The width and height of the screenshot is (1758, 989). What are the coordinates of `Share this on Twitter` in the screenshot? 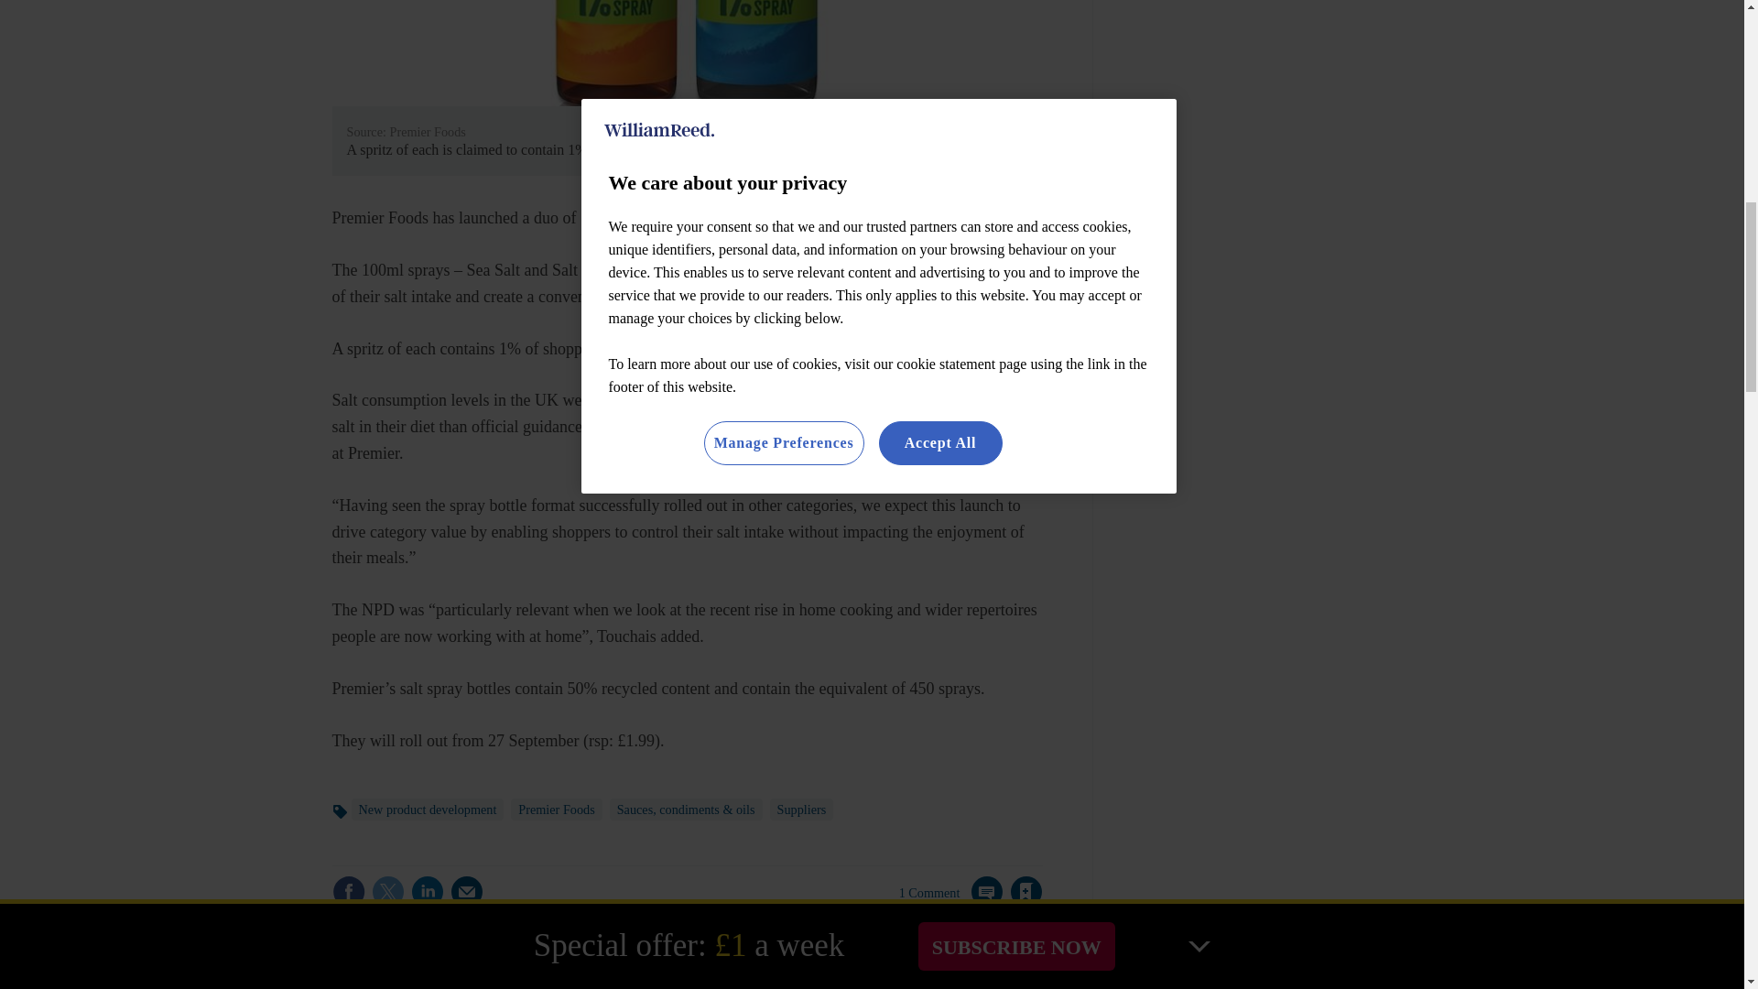 It's located at (387, 892).